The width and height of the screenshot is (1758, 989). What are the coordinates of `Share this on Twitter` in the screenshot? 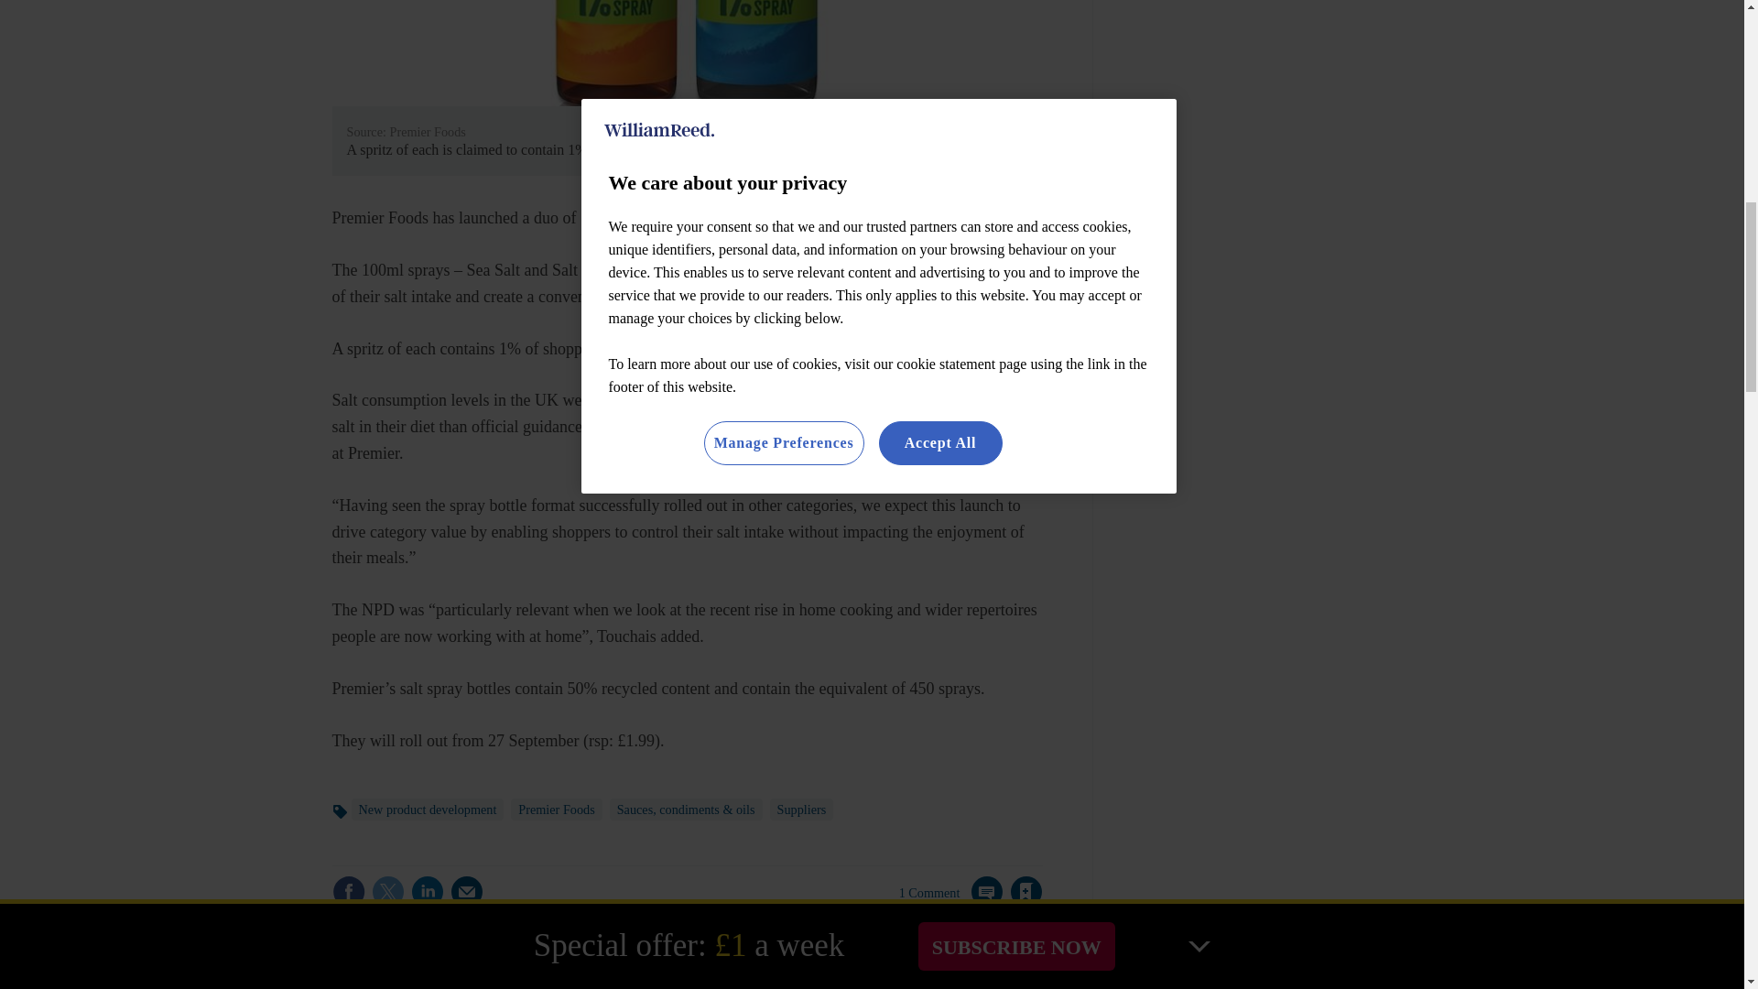 It's located at (387, 892).